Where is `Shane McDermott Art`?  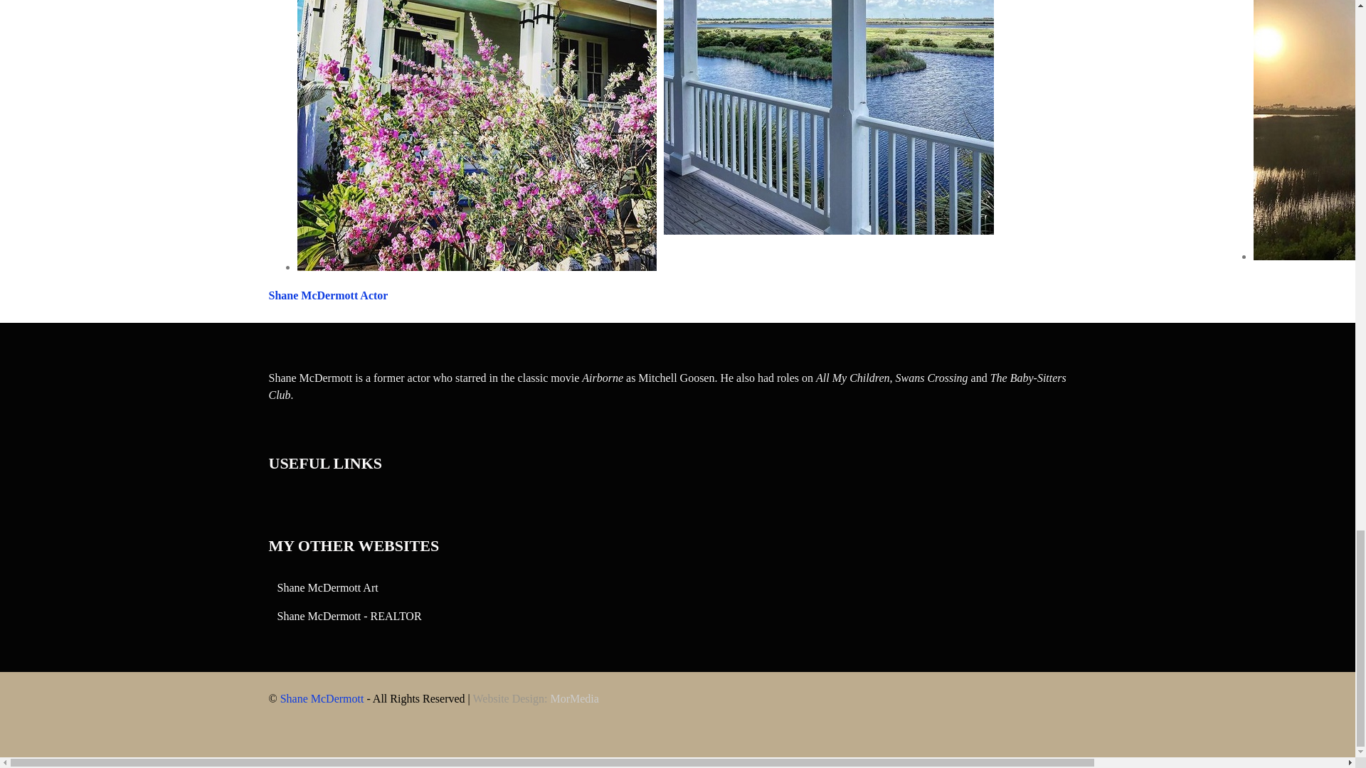
Shane McDermott Art is located at coordinates (327, 587).